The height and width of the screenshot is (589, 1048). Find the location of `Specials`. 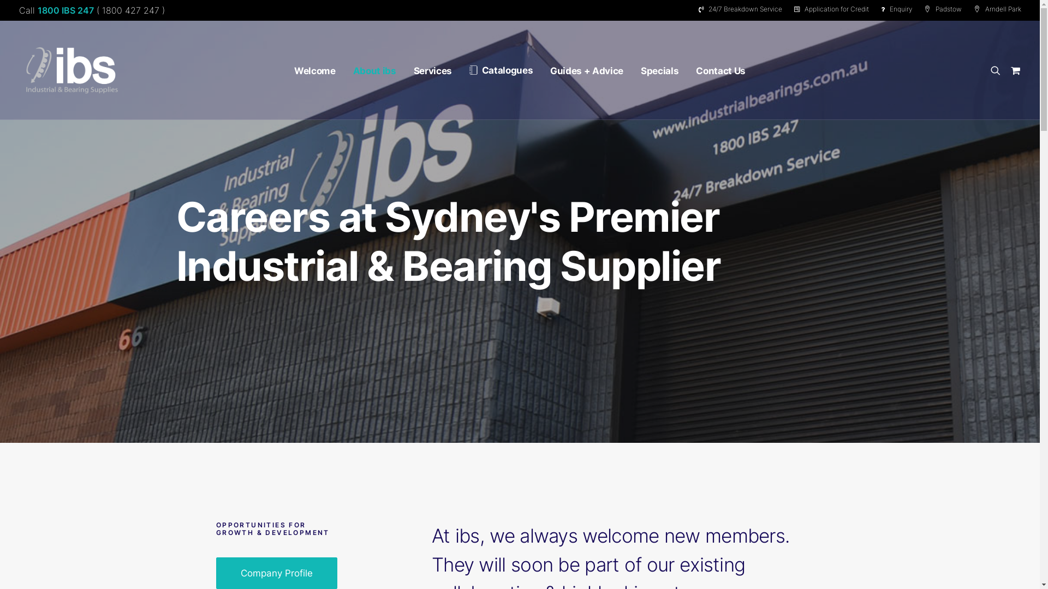

Specials is located at coordinates (659, 71).